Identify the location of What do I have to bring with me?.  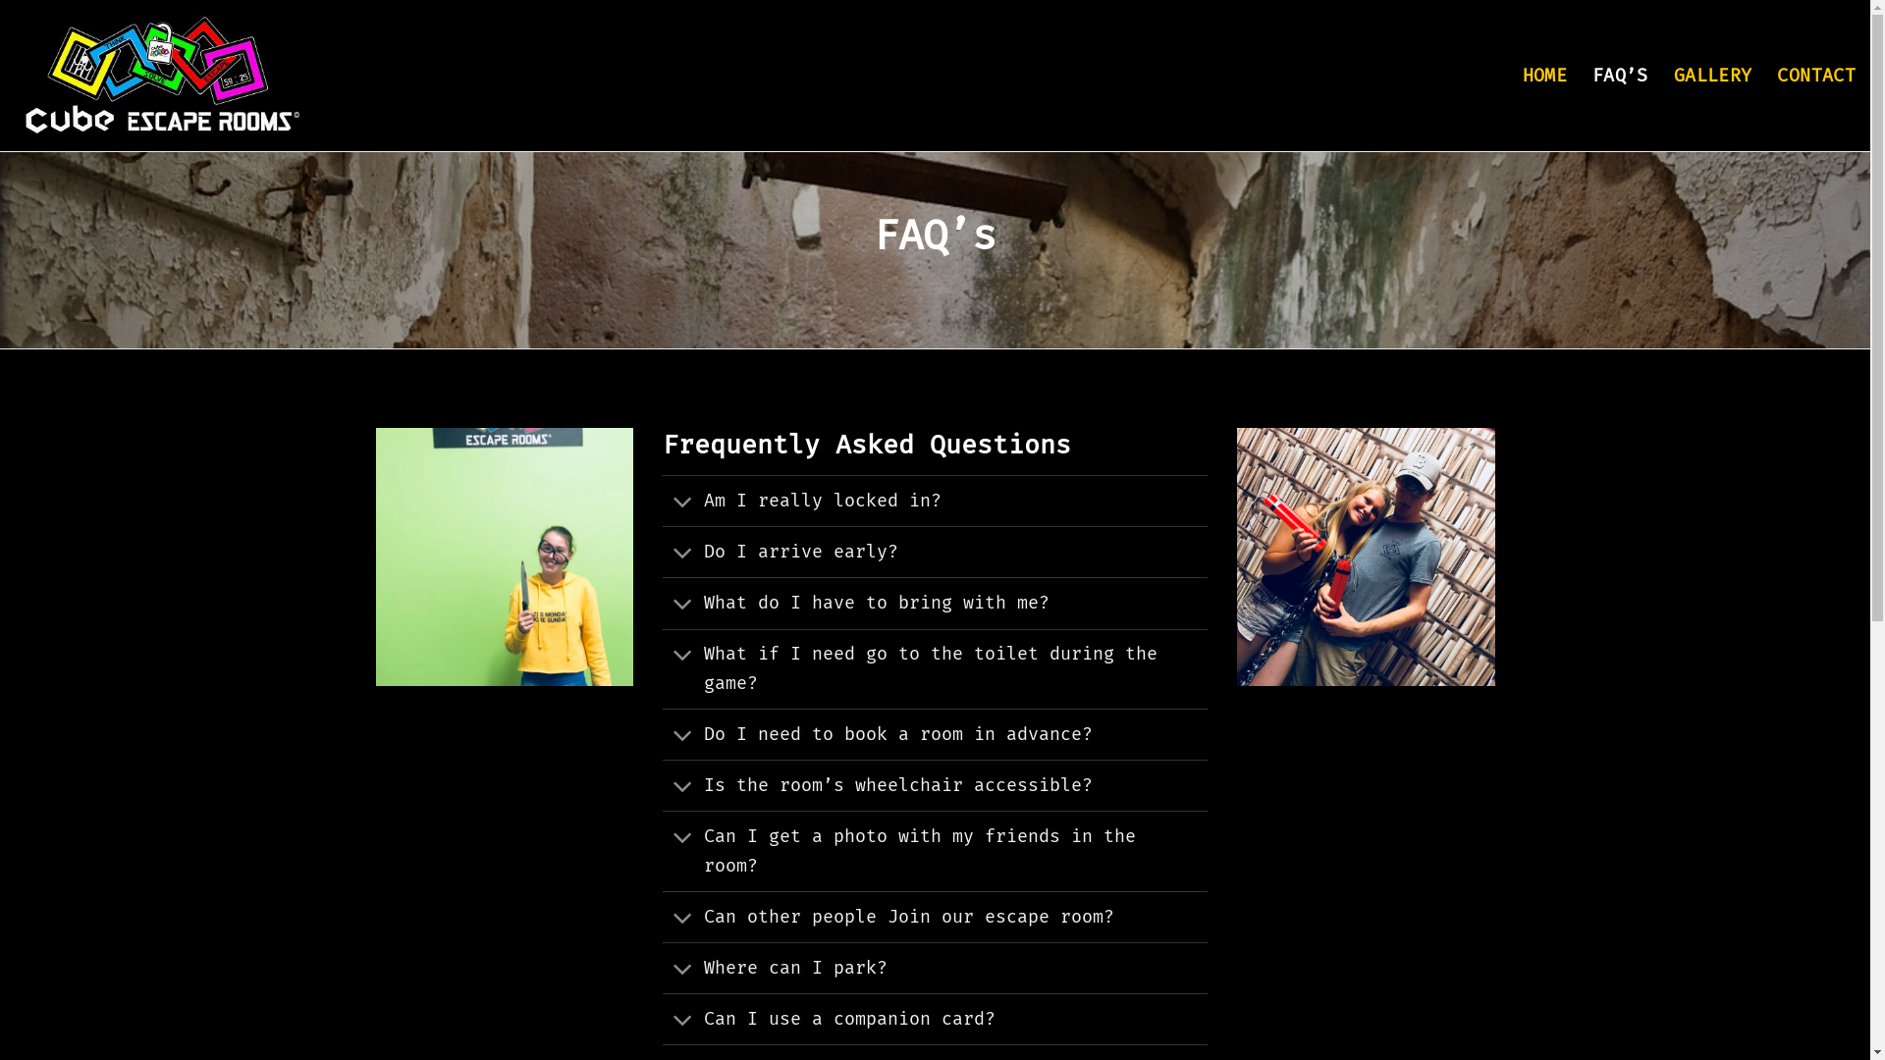
(935, 603).